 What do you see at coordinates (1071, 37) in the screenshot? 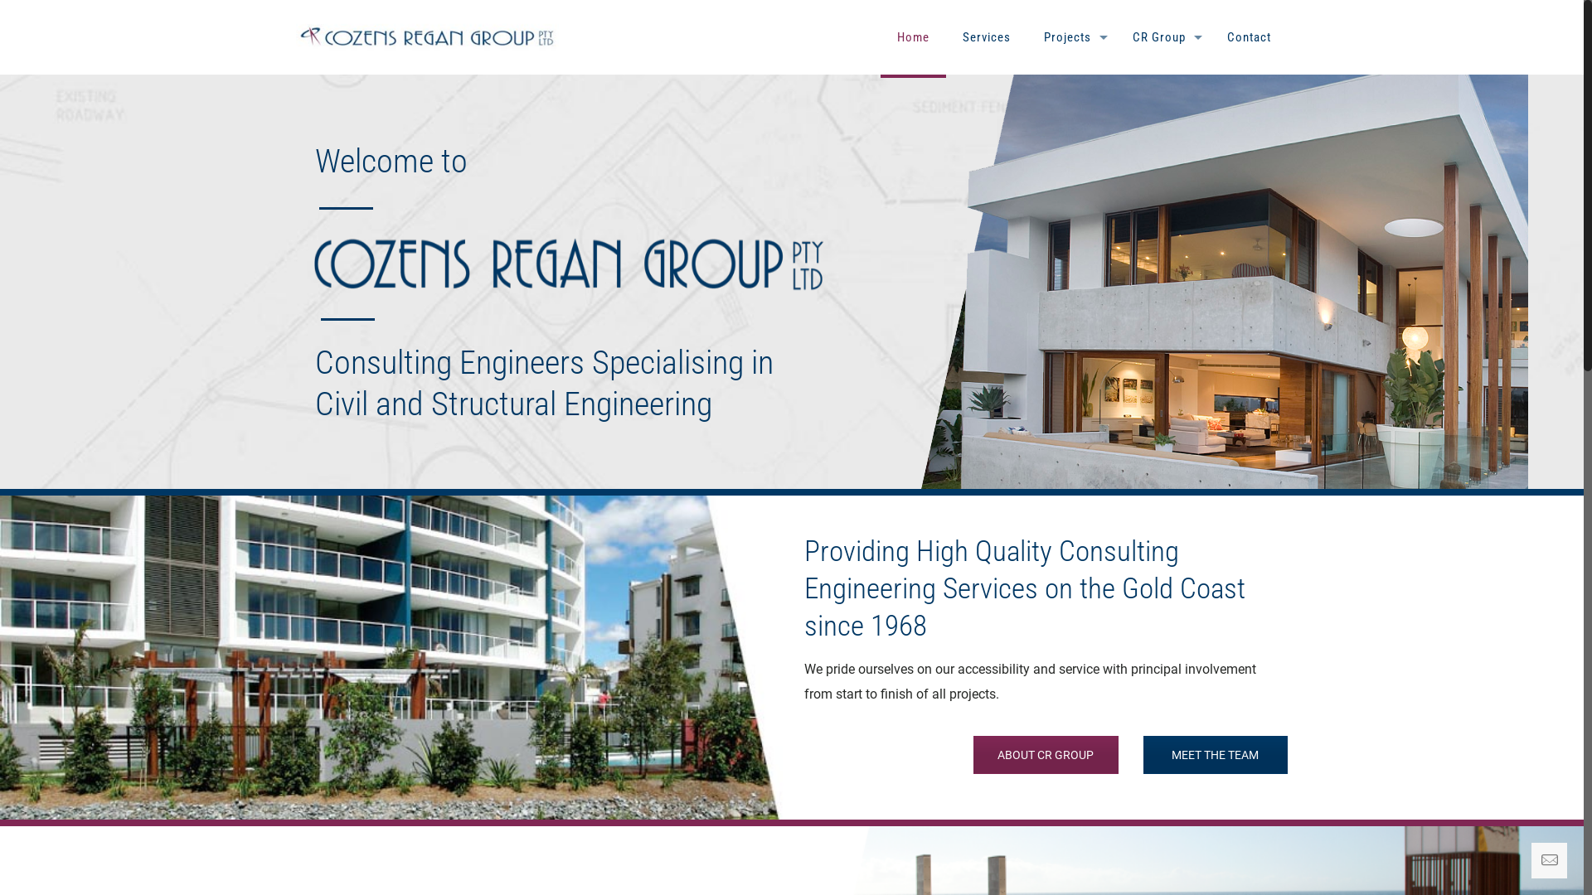
I see `Projects` at bounding box center [1071, 37].